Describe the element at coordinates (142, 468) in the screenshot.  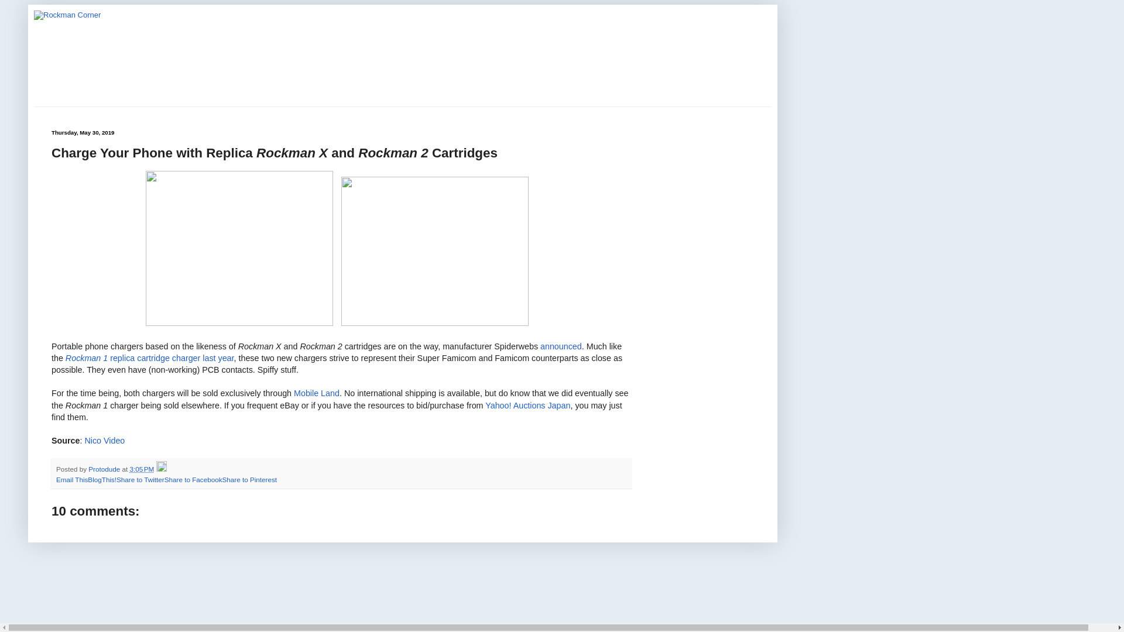
I see `permanent link` at that location.